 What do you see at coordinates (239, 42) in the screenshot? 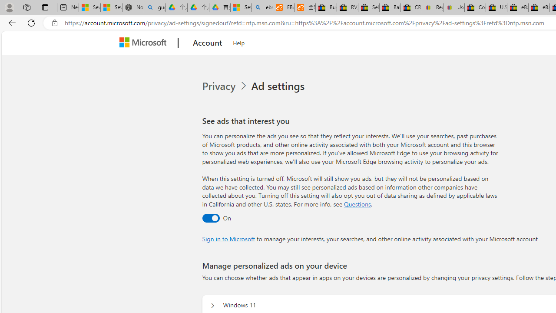
I see `Help` at bounding box center [239, 42].